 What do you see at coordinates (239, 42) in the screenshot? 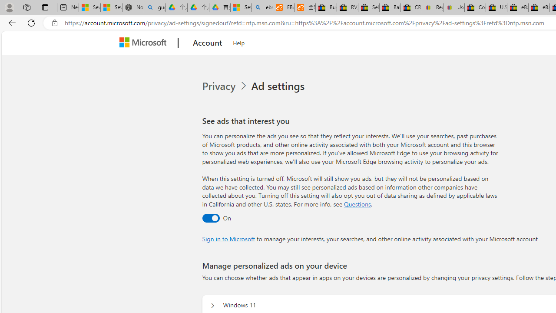
I see `Help` at bounding box center [239, 42].